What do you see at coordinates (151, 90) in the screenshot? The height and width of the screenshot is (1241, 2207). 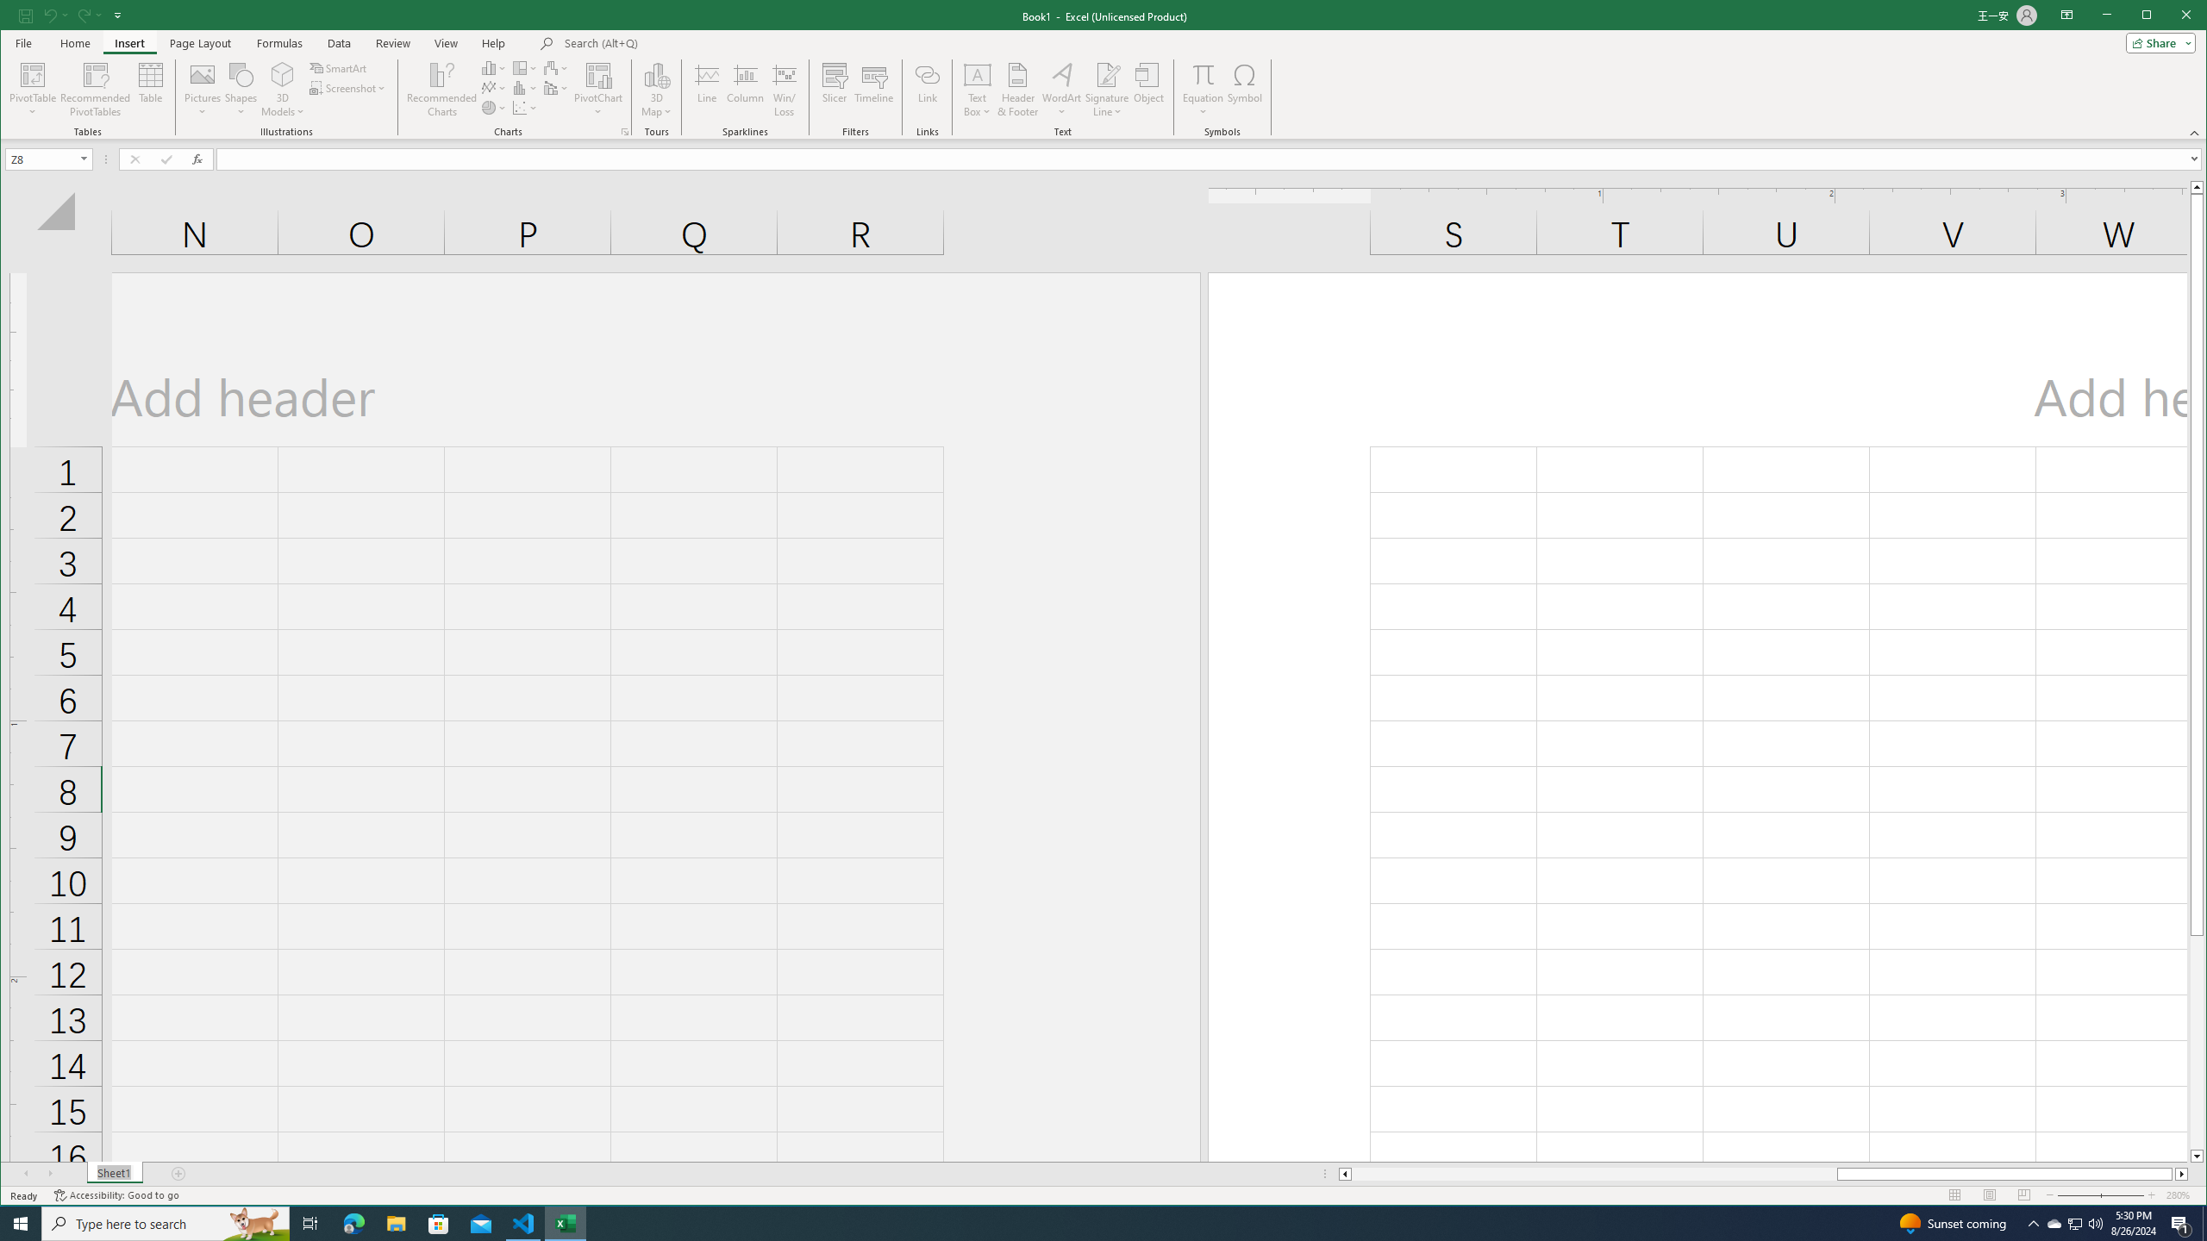 I see `3D Map` at bounding box center [151, 90].